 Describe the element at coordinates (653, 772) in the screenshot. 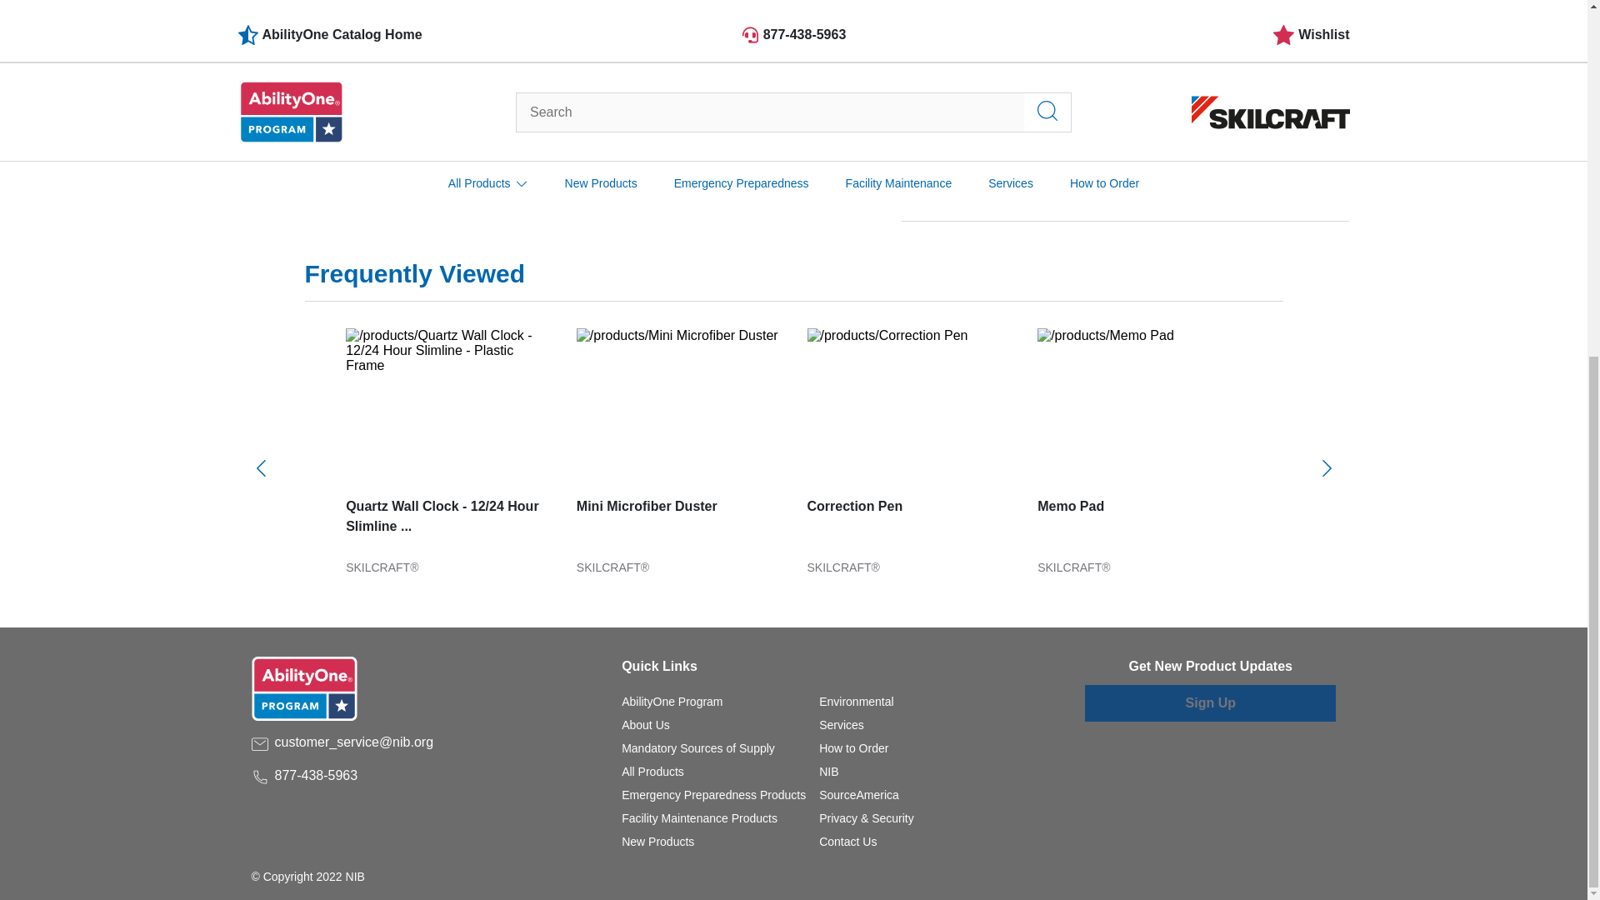

I see `All Products` at that location.